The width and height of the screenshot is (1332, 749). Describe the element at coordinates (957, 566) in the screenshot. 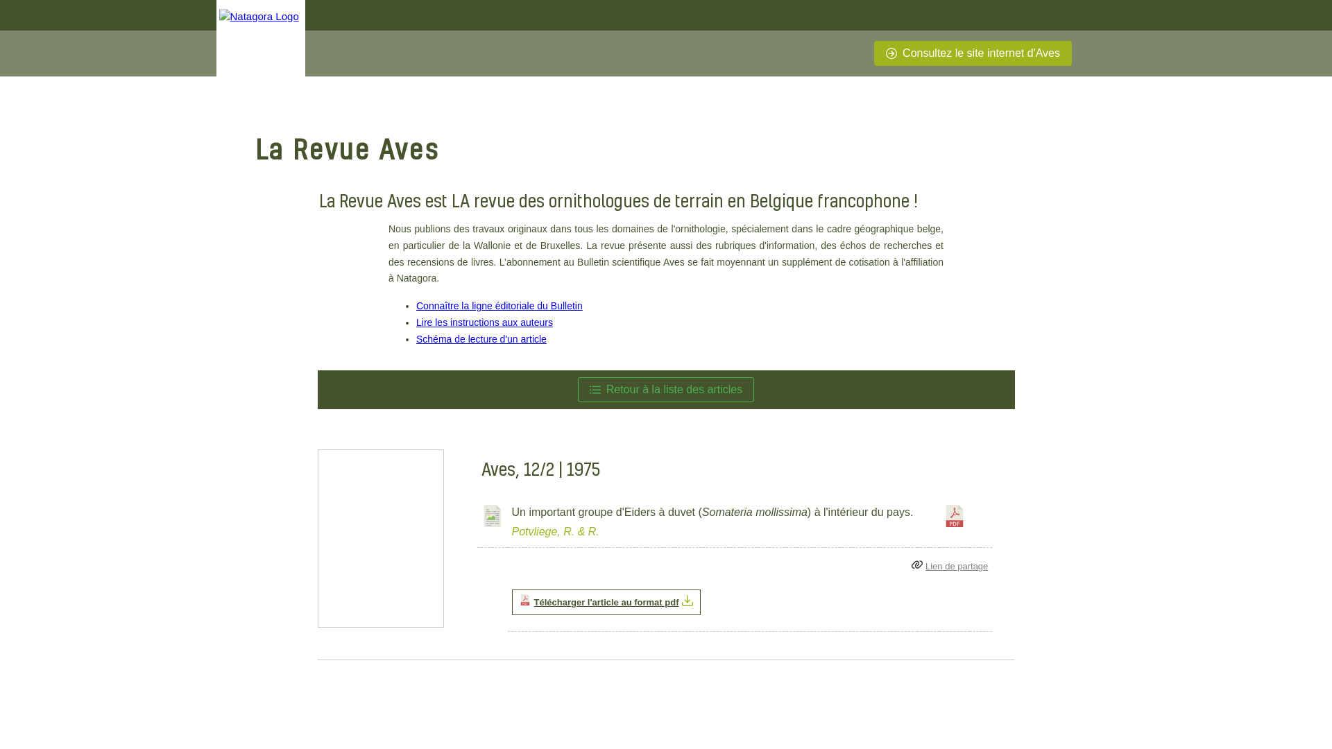

I see `Lien de partage` at that location.